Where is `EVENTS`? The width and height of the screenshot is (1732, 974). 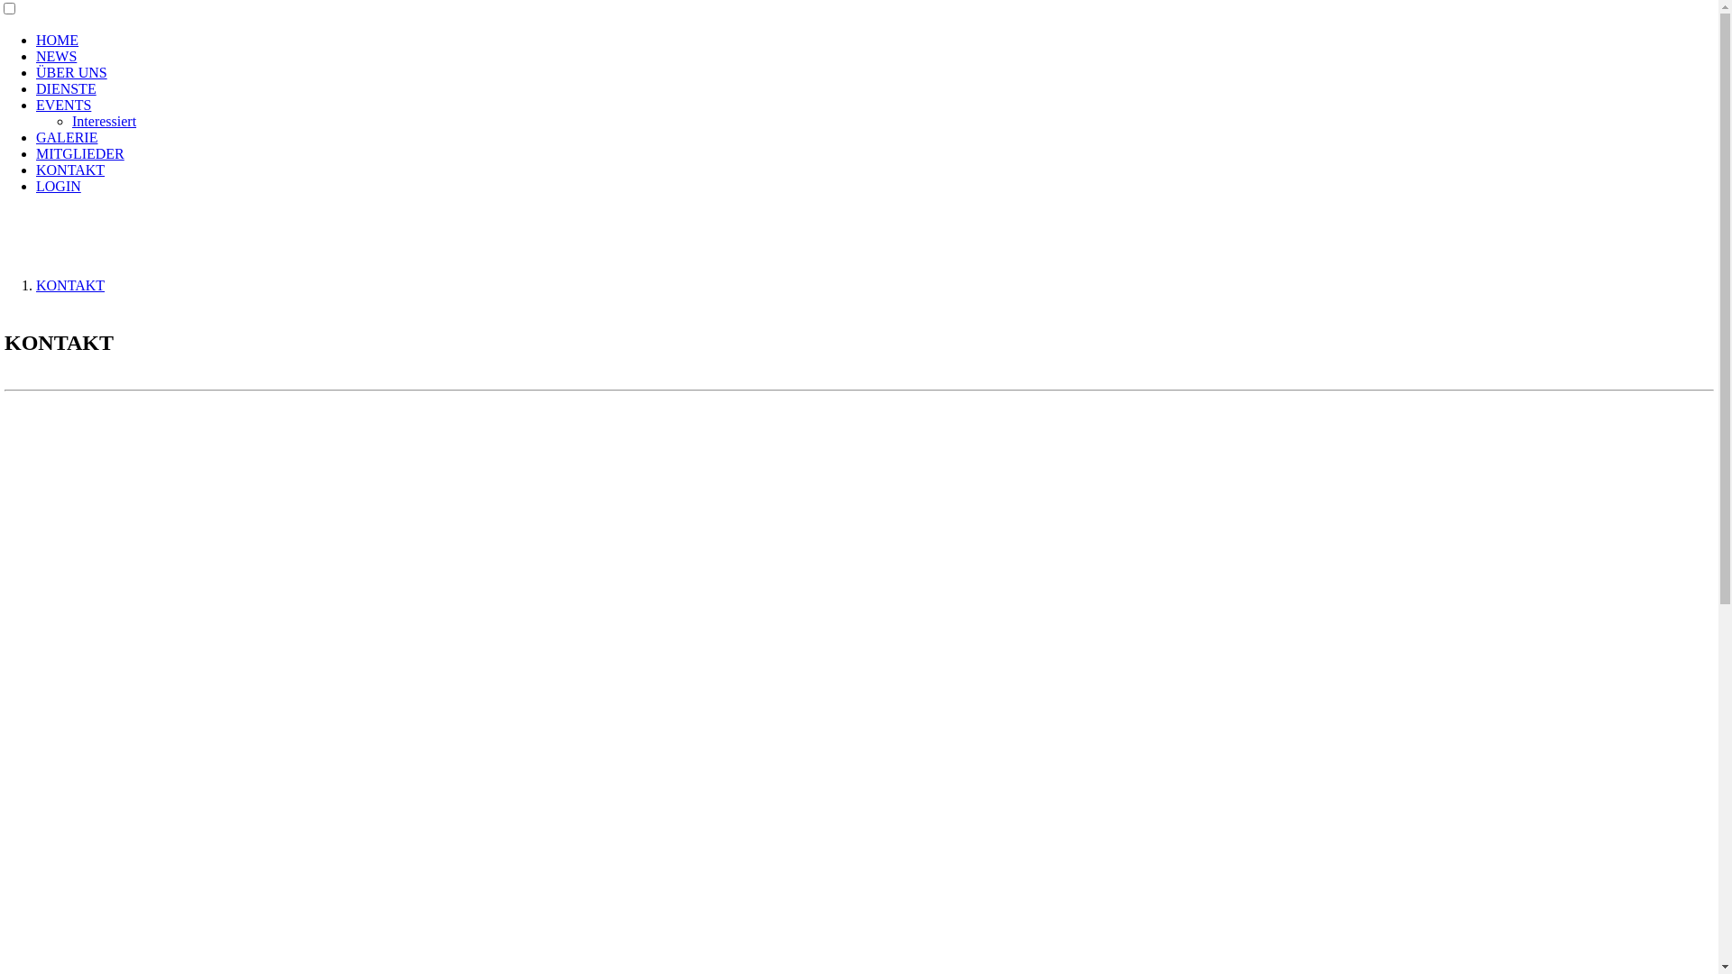 EVENTS is located at coordinates (63, 105).